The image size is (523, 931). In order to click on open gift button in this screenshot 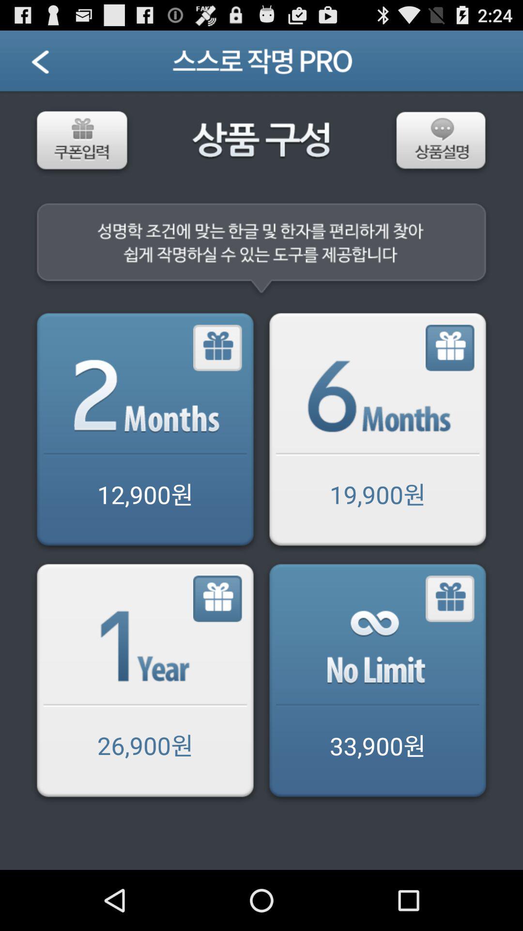, I will do `click(378, 432)`.